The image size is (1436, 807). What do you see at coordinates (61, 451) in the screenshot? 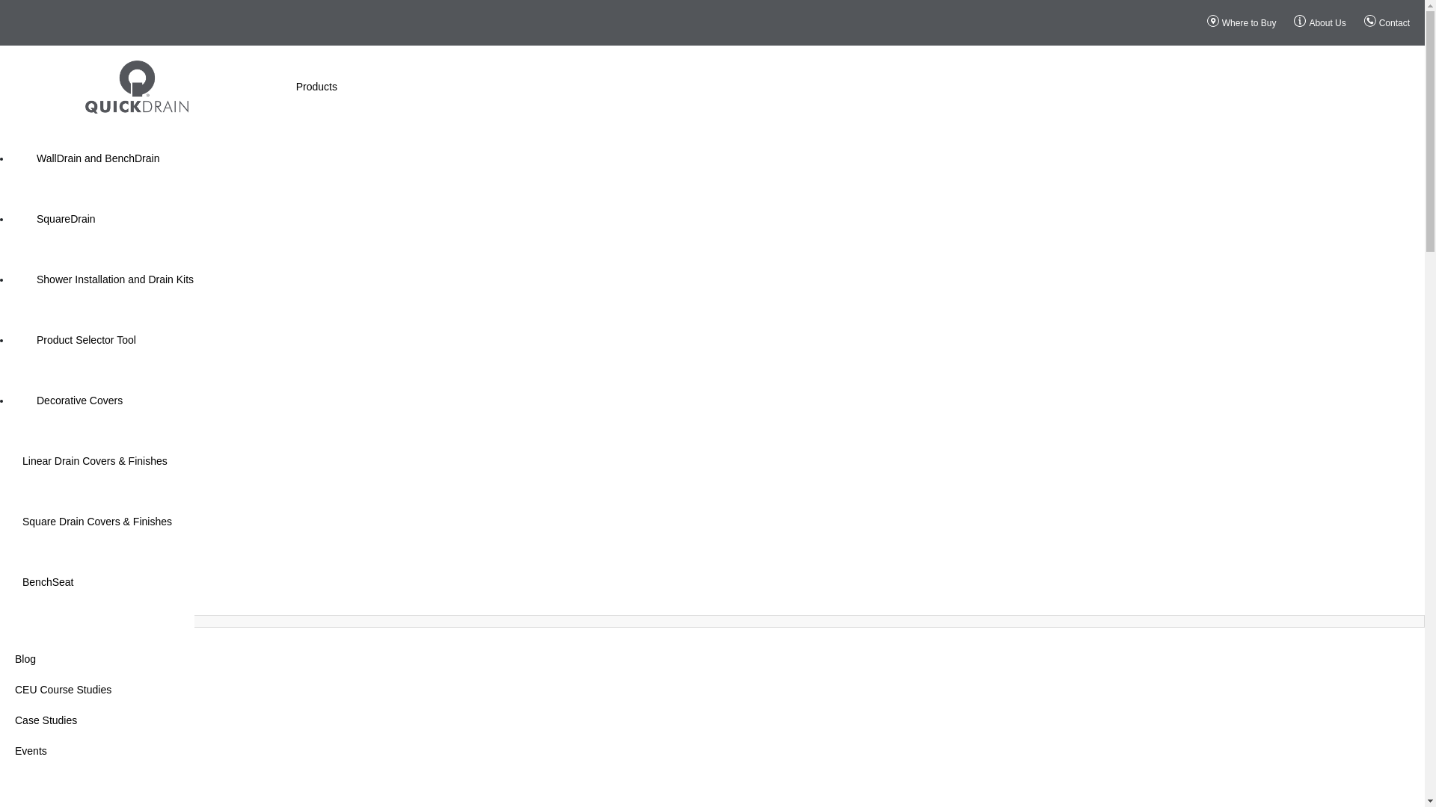
I see `Resources` at bounding box center [61, 451].